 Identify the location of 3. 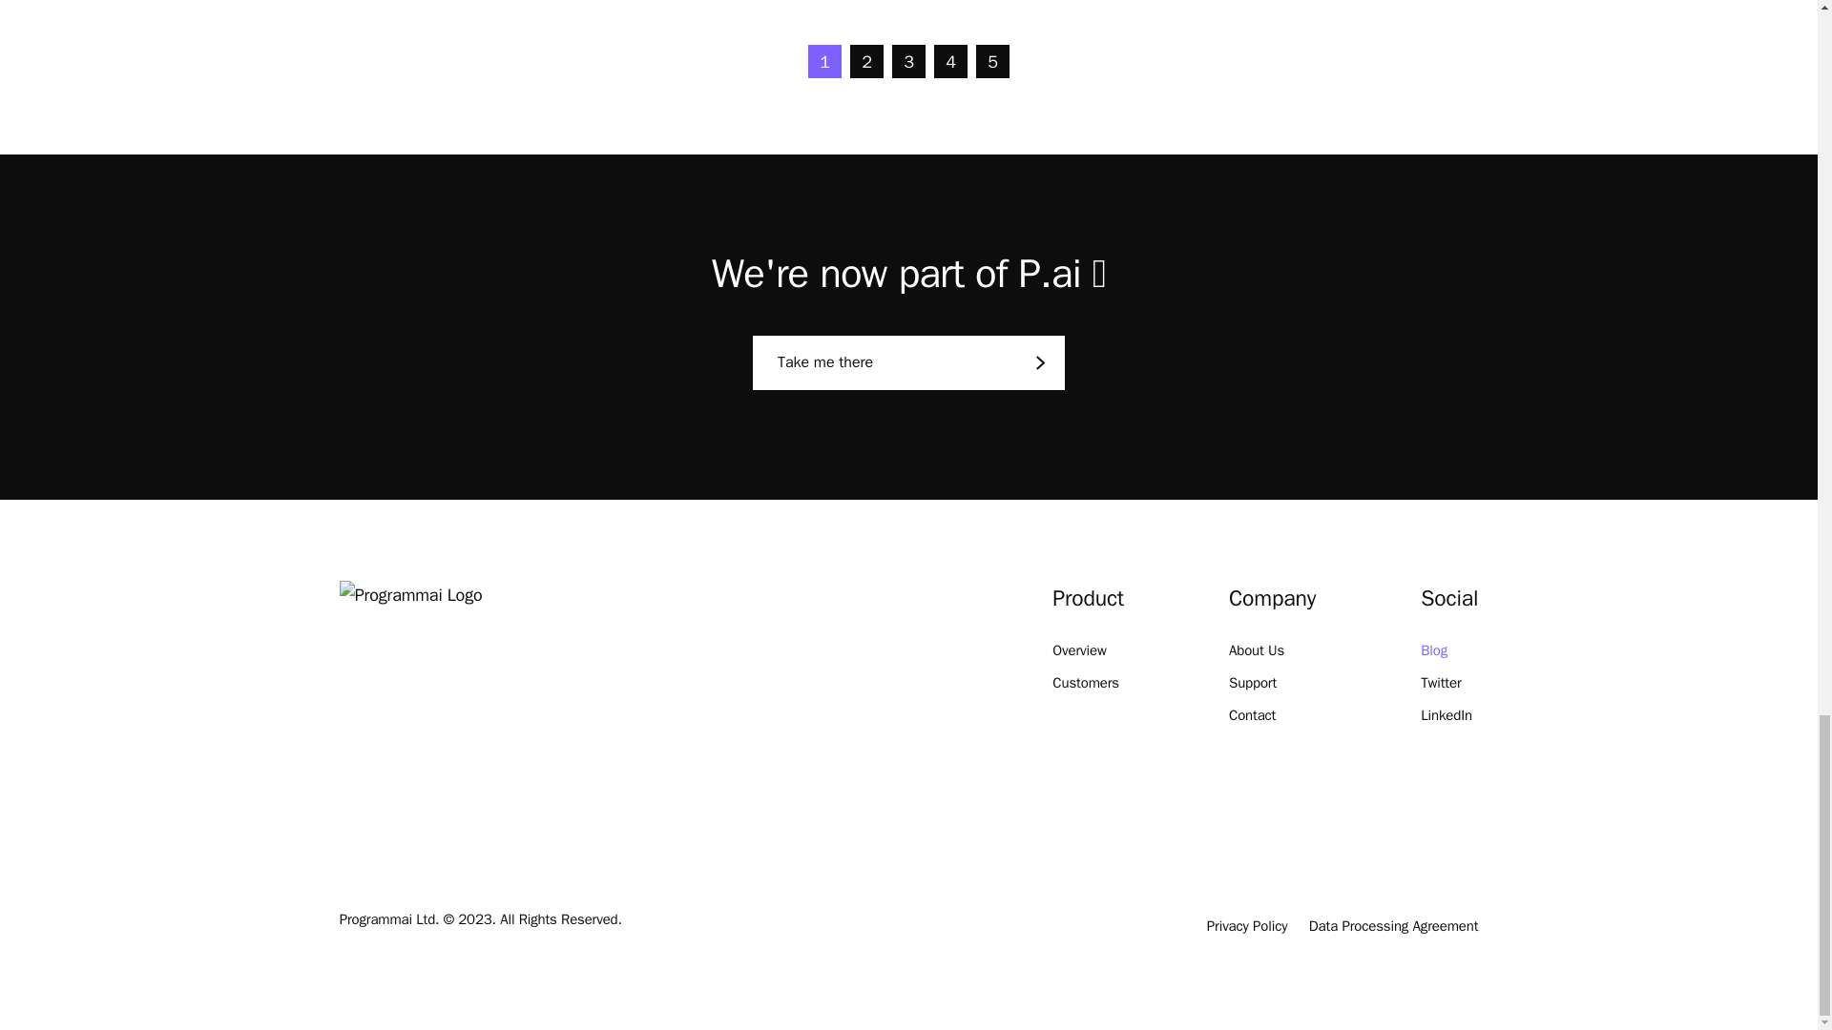
(908, 61).